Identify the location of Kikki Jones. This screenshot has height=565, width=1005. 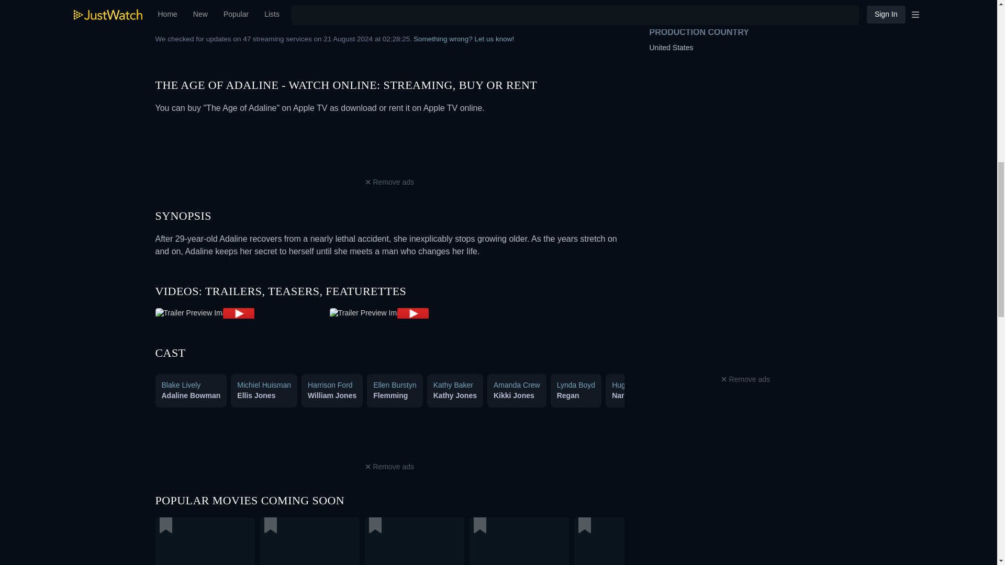
(514, 395).